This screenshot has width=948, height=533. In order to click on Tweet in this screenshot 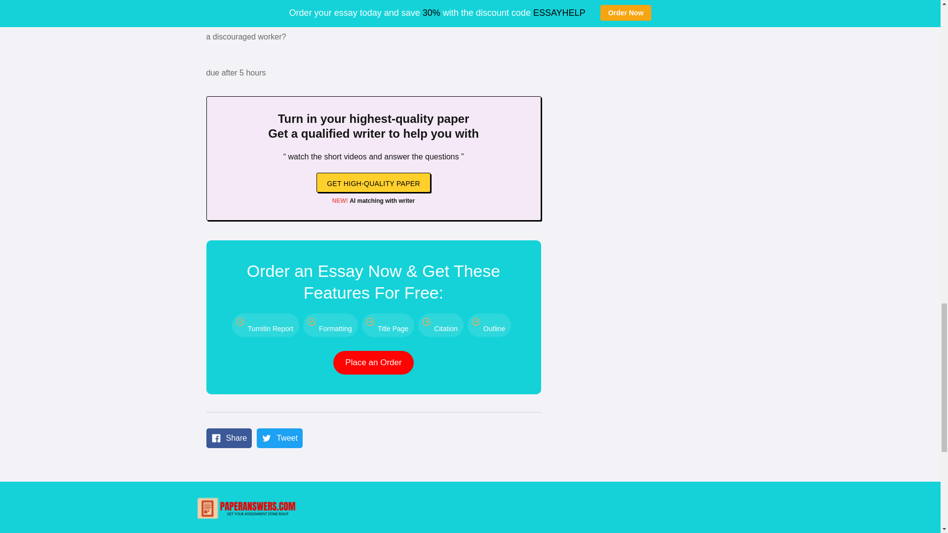, I will do `click(279, 438)`.